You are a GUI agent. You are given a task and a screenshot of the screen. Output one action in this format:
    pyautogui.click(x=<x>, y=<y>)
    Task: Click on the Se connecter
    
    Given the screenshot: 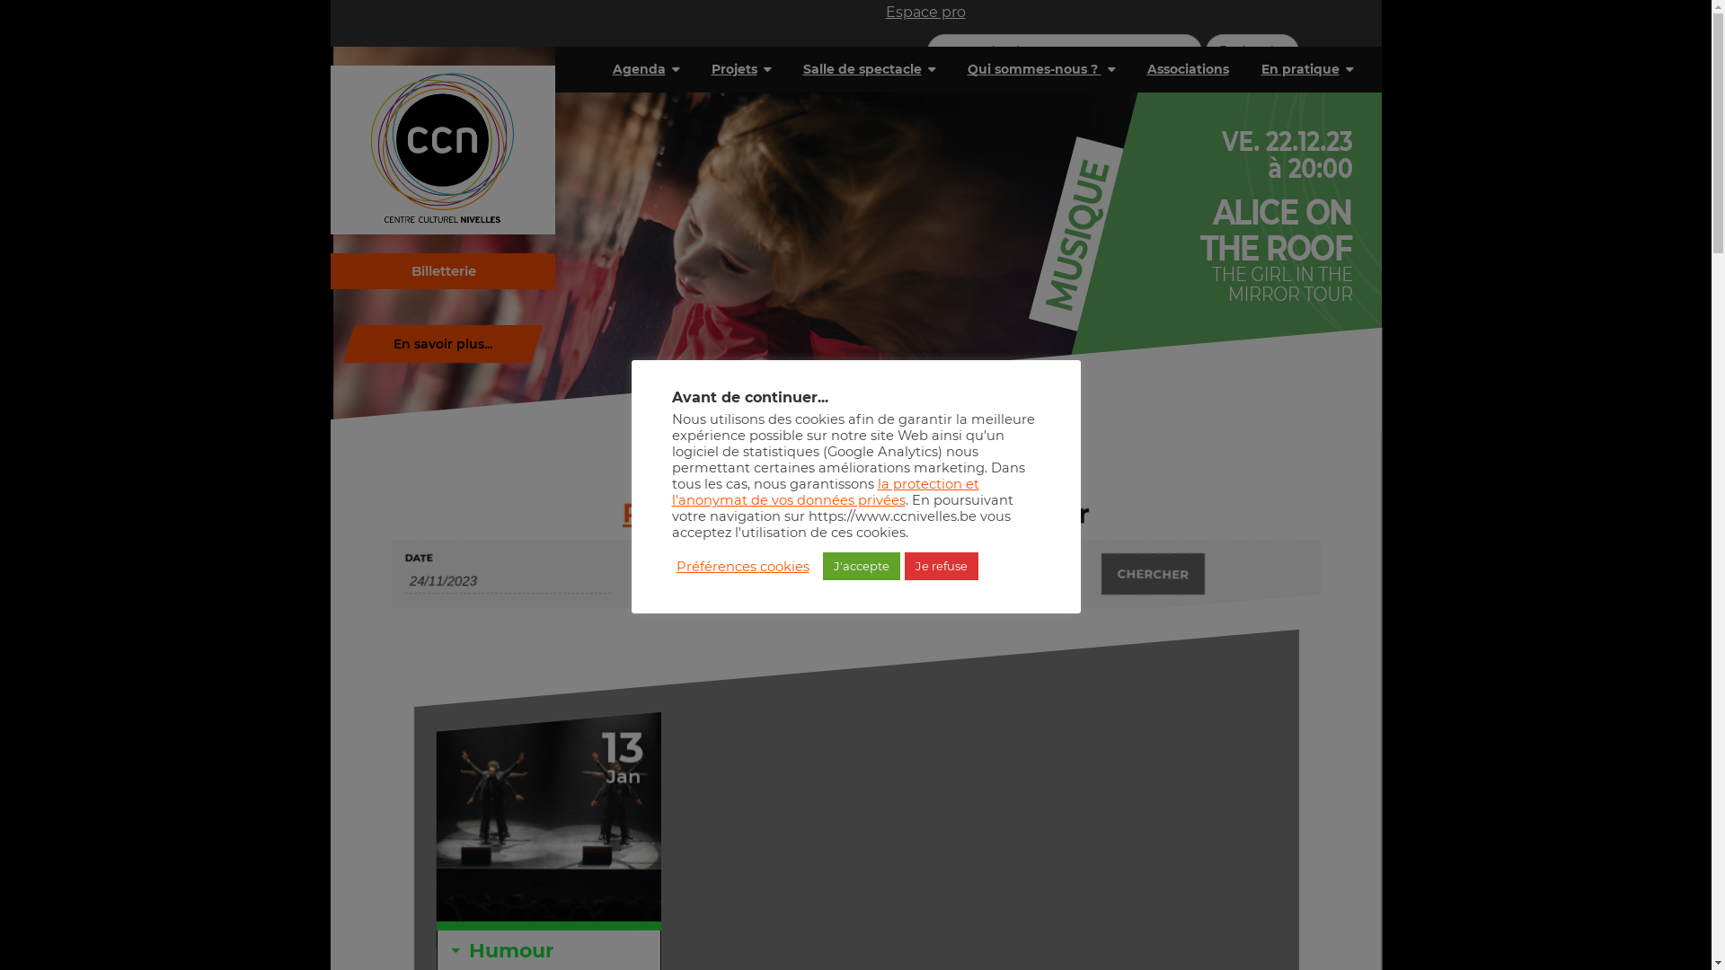 What is the action you would take?
    pyautogui.click(x=942, y=90)
    